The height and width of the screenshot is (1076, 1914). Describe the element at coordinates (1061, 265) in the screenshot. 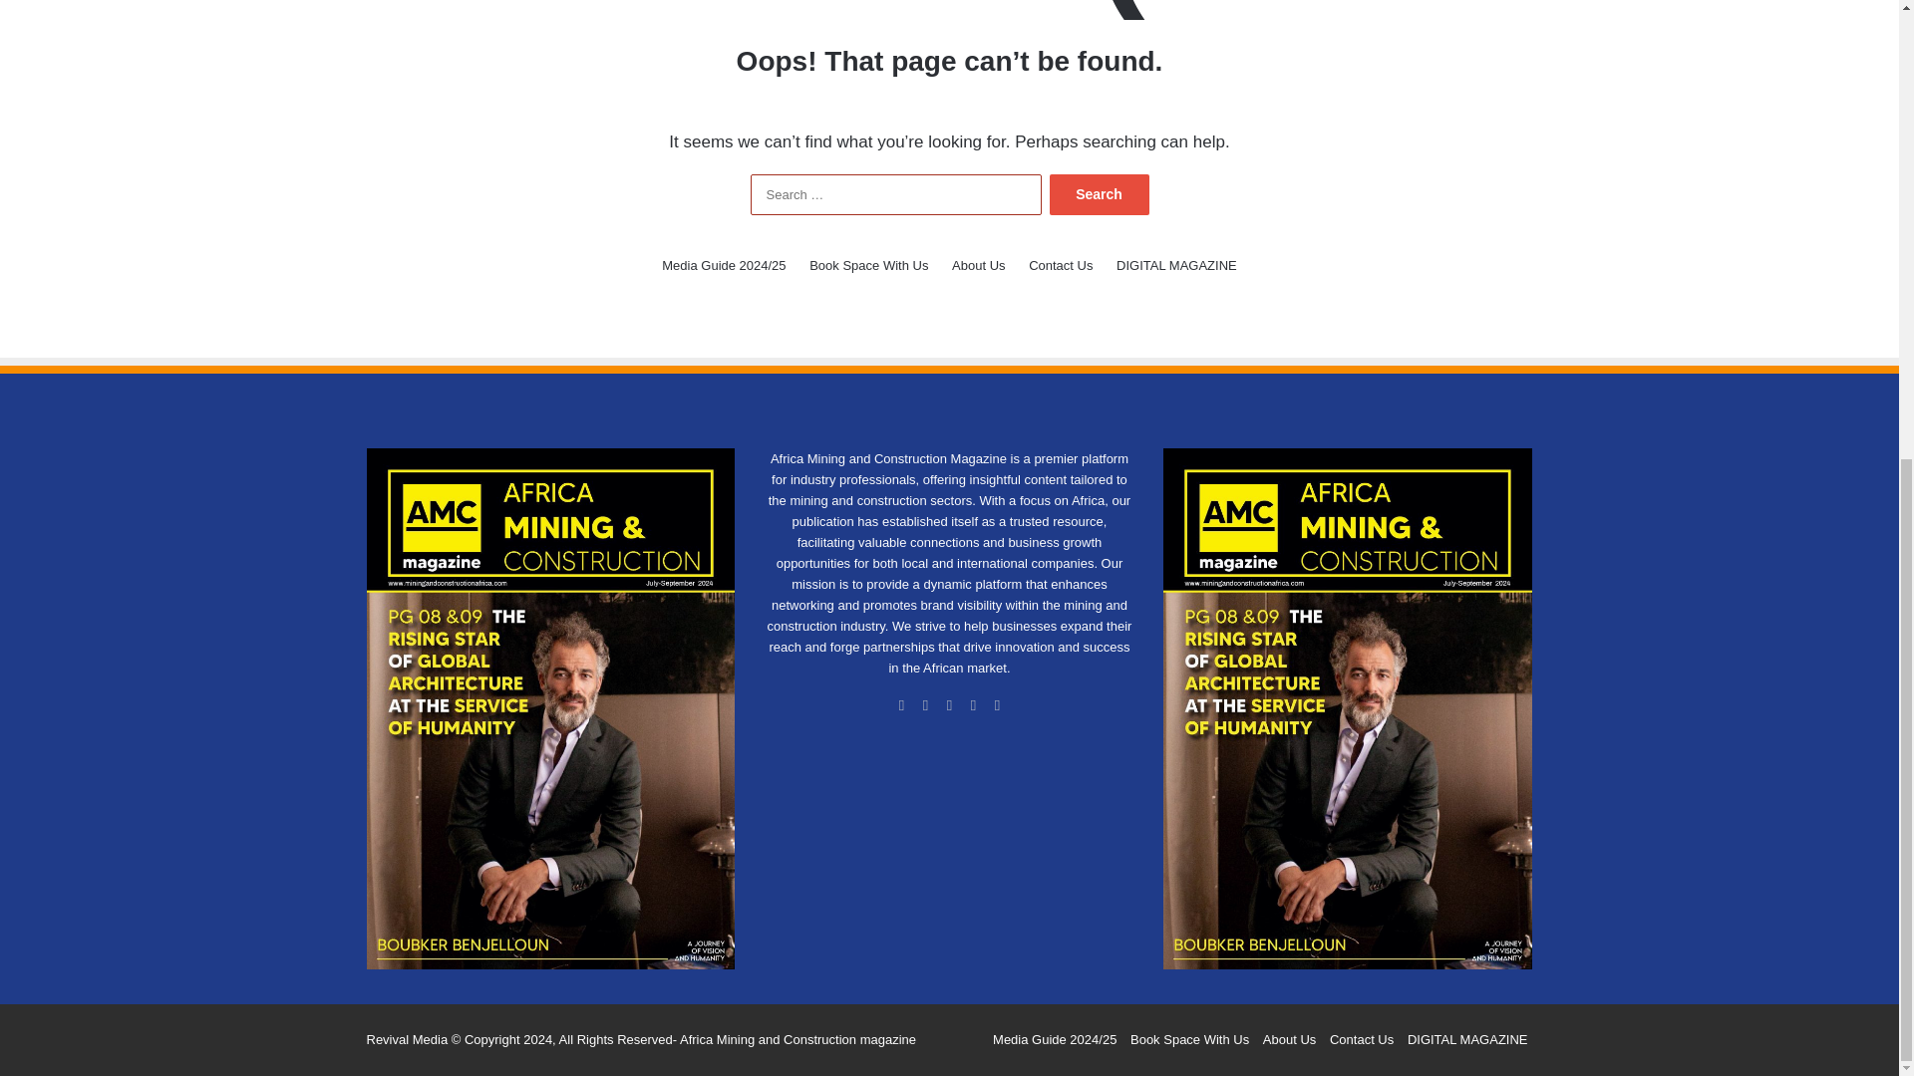

I see `Contact Us` at that location.